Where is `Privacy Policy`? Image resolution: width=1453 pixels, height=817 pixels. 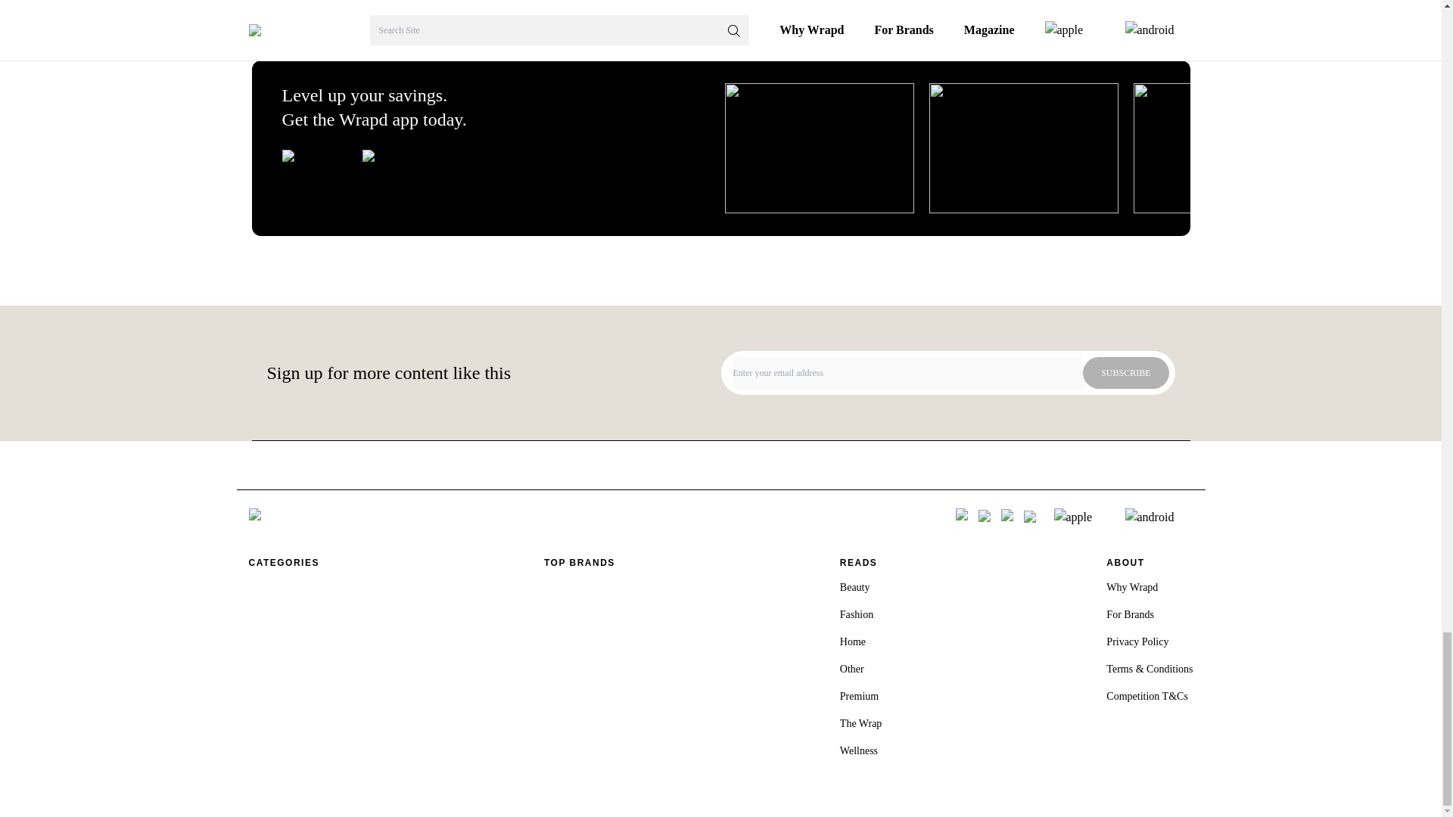
Privacy Policy is located at coordinates (1137, 641).